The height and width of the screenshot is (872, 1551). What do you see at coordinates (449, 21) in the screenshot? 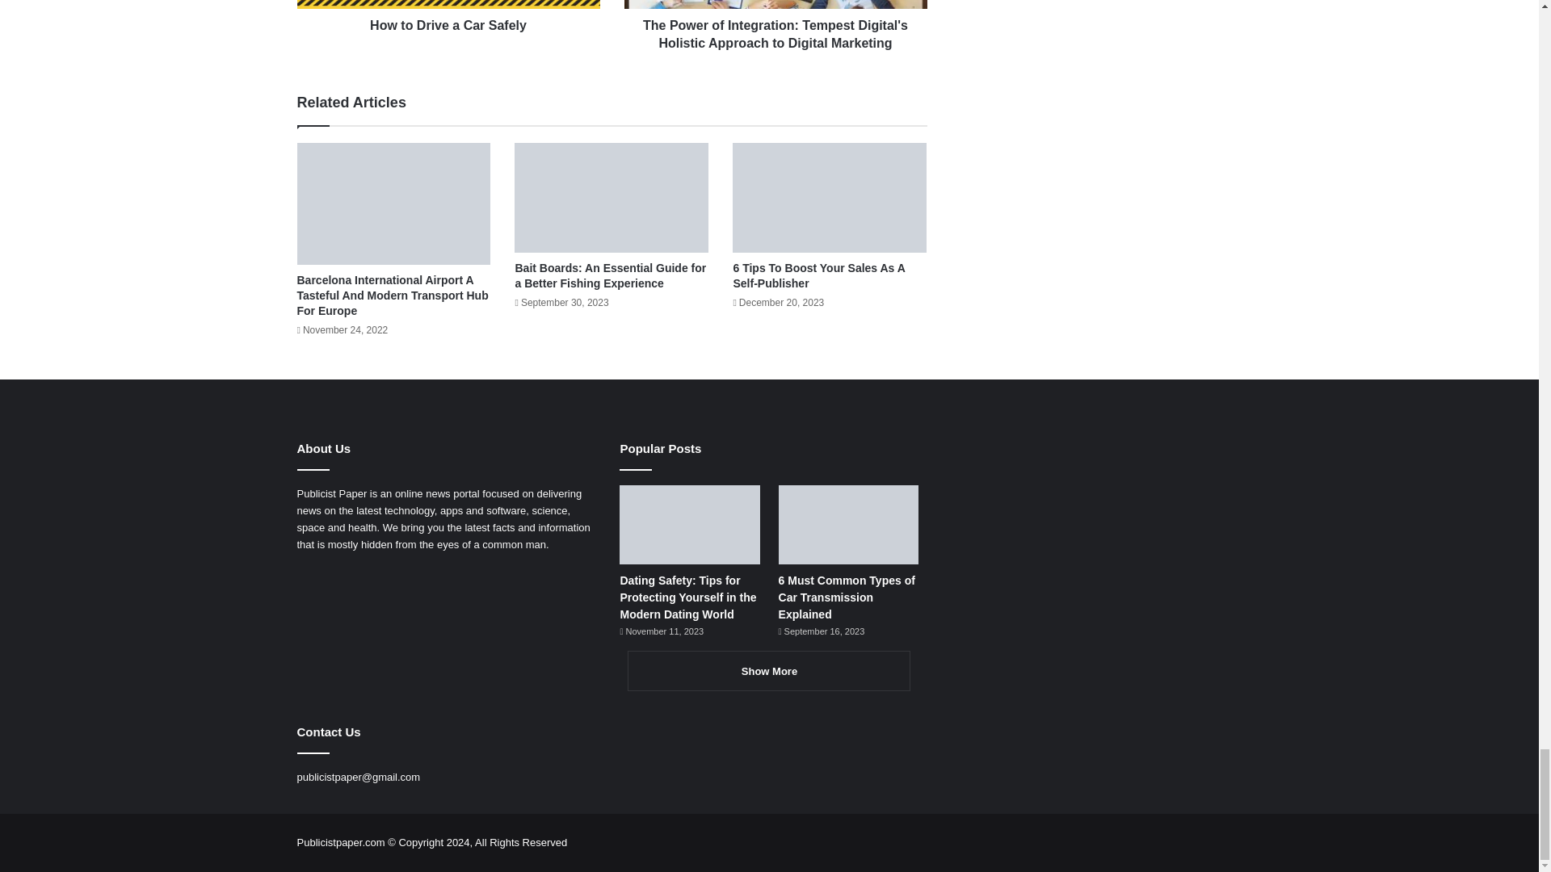
I see `How to Drive a Car Safely` at bounding box center [449, 21].